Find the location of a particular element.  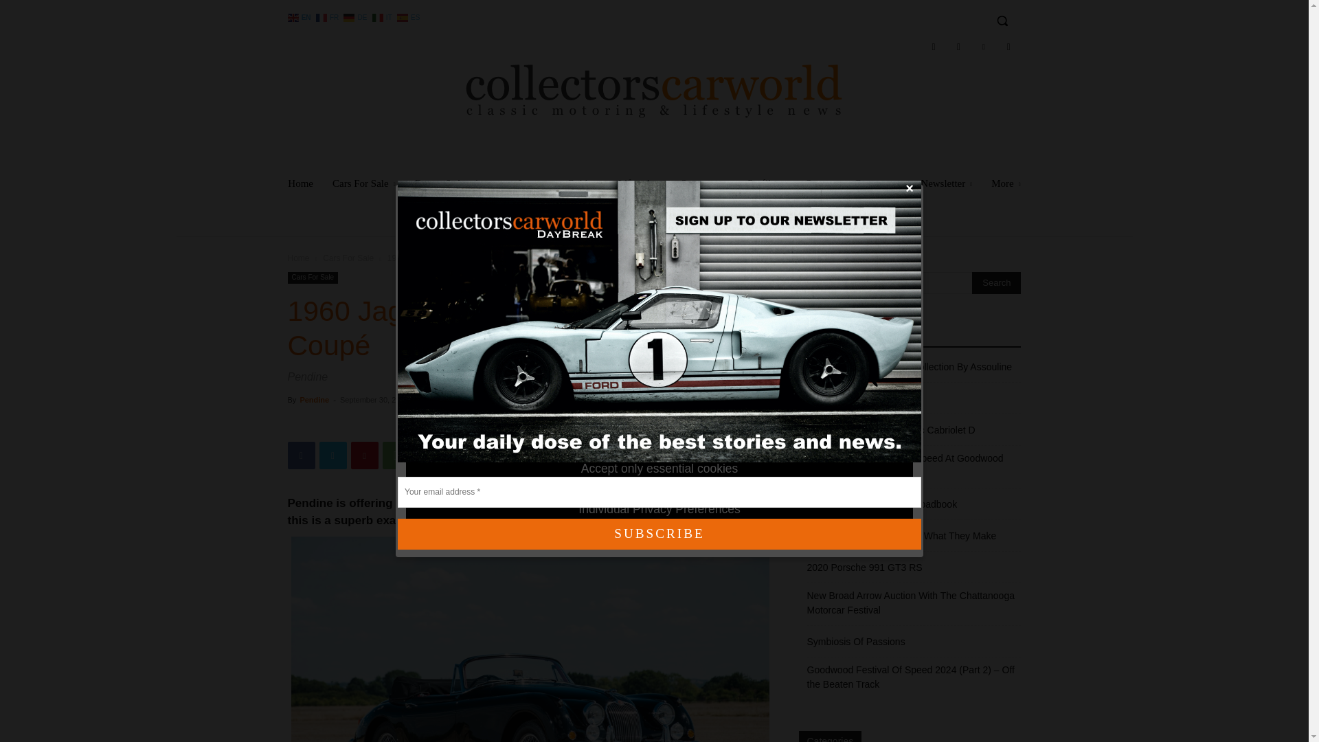

Spanish is located at coordinates (409, 16).